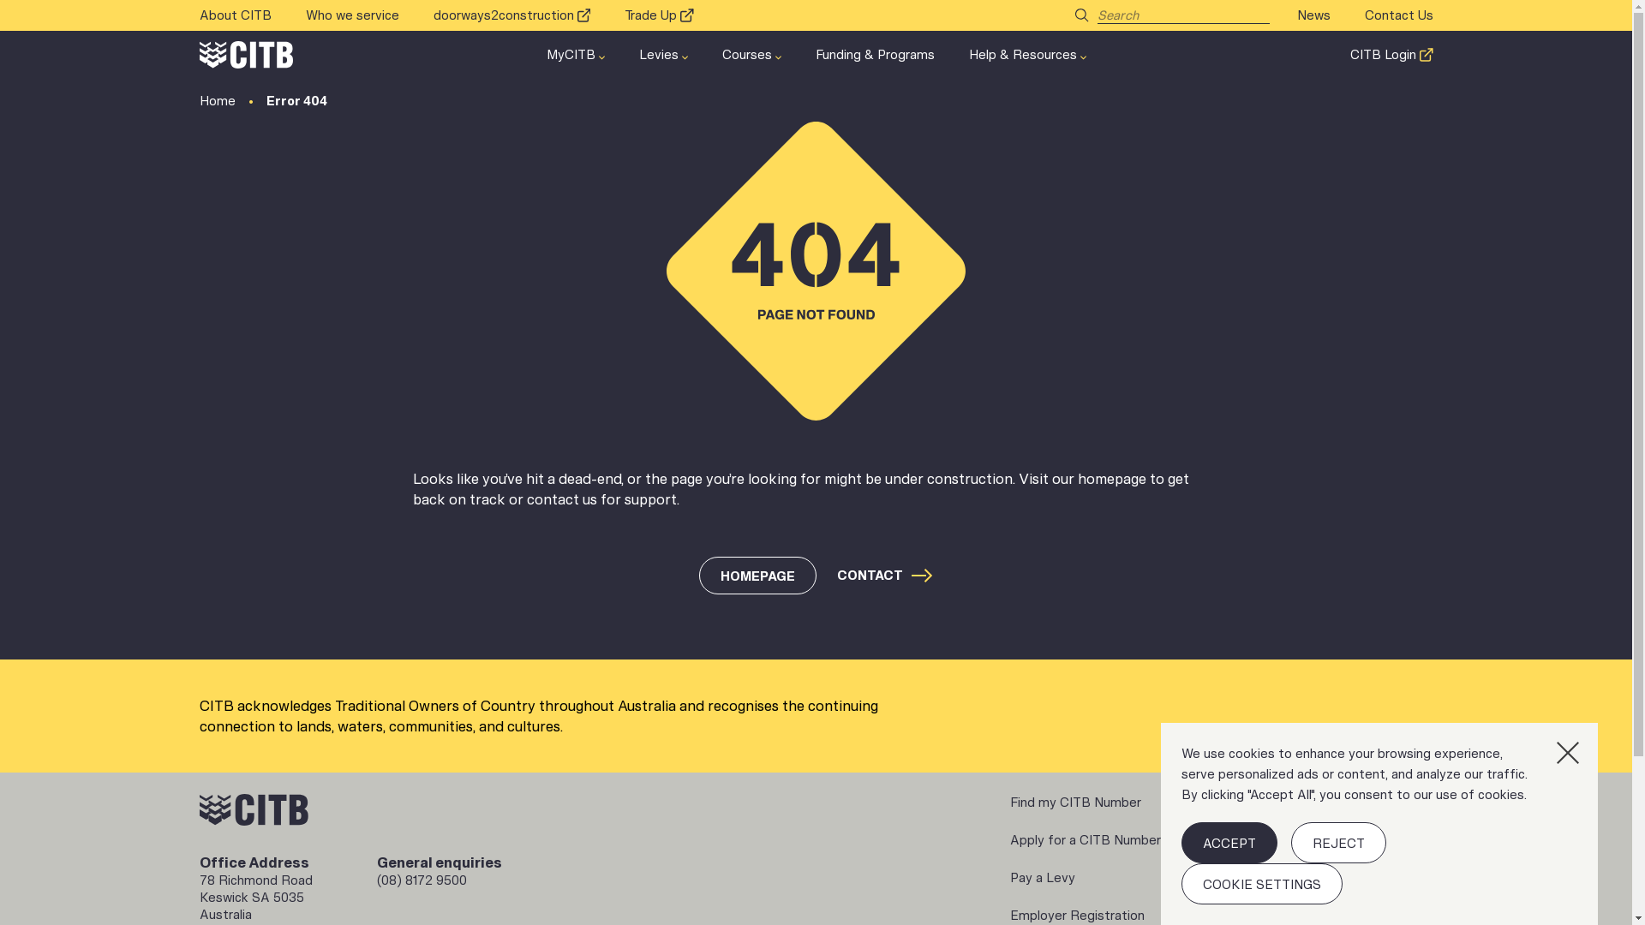 The width and height of the screenshot is (1645, 925). I want to click on CITB login, so click(1301, 803).